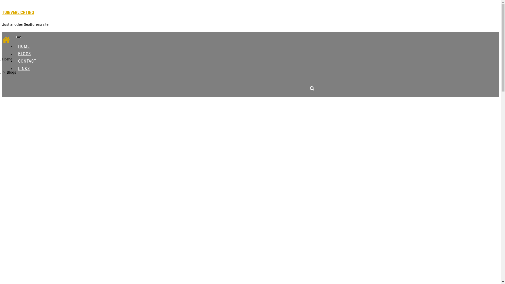 This screenshot has height=284, width=505. Describe the element at coordinates (24, 68) in the screenshot. I see `LINKS` at that location.